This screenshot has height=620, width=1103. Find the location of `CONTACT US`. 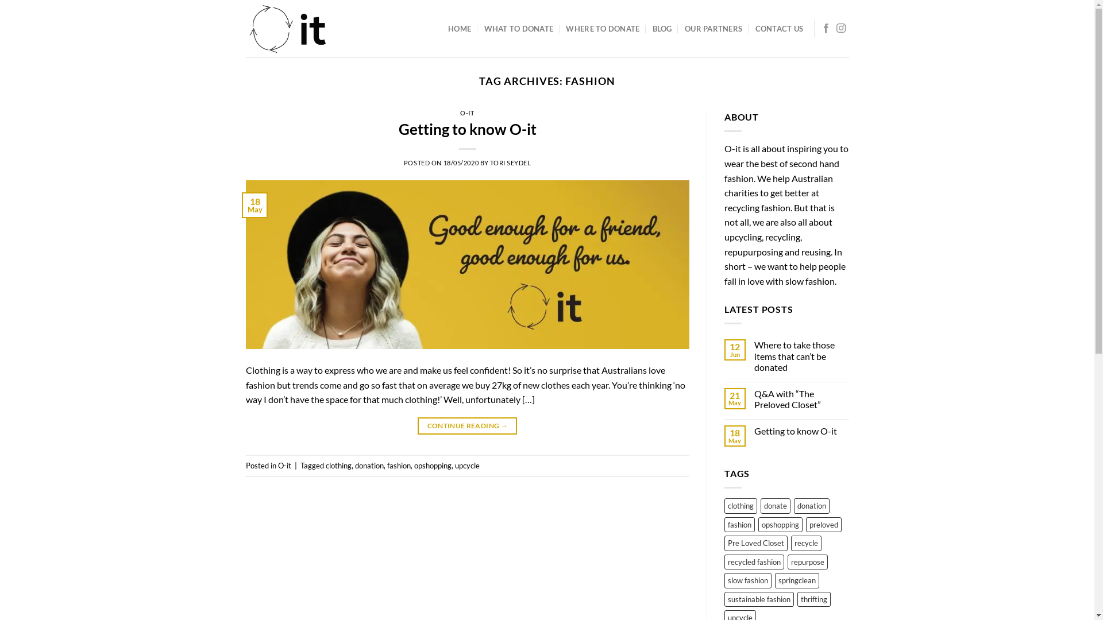

CONTACT US is located at coordinates (780, 29).